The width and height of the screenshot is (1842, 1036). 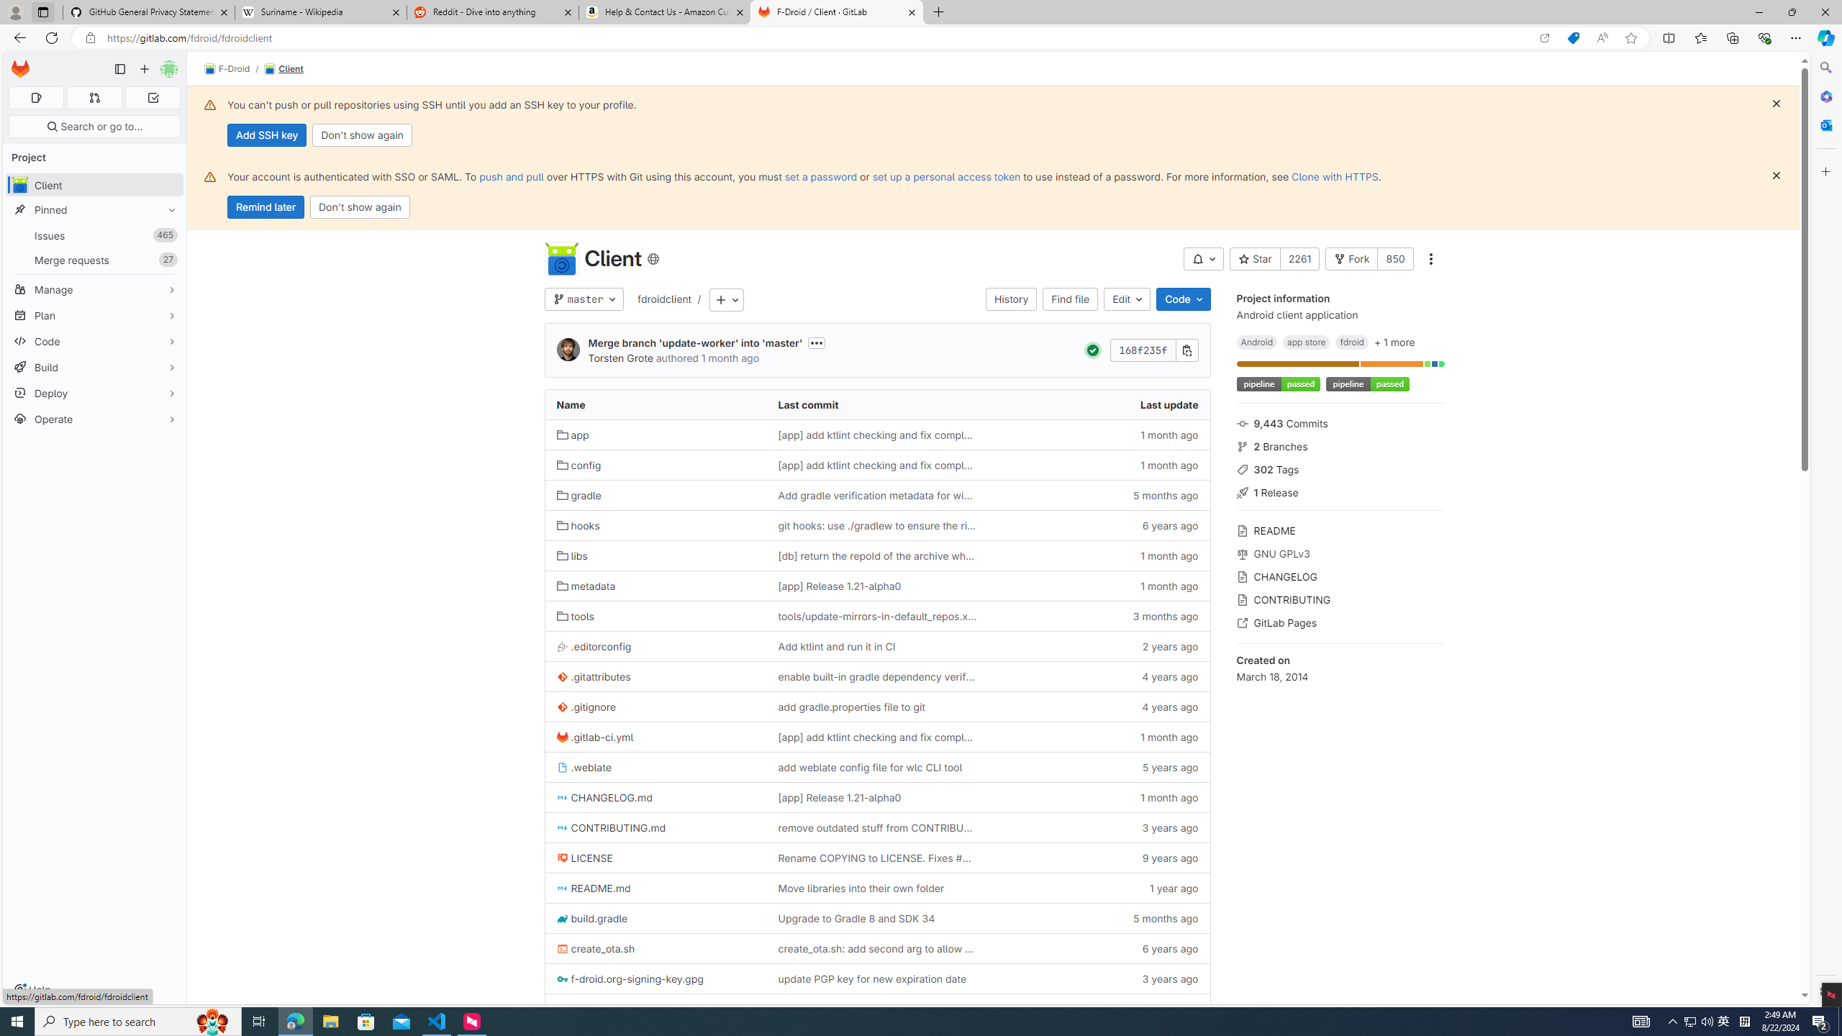 What do you see at coordinates (877, 1009) in the screenshot?
I see `Class: tree-item` at bounding box center [877, 1009].